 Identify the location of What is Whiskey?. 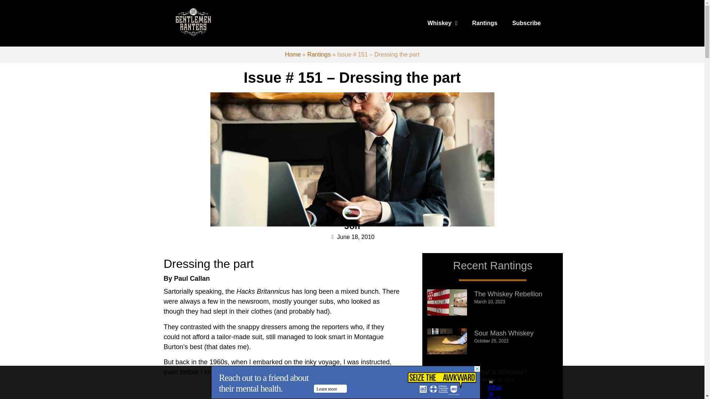
(501, 372).